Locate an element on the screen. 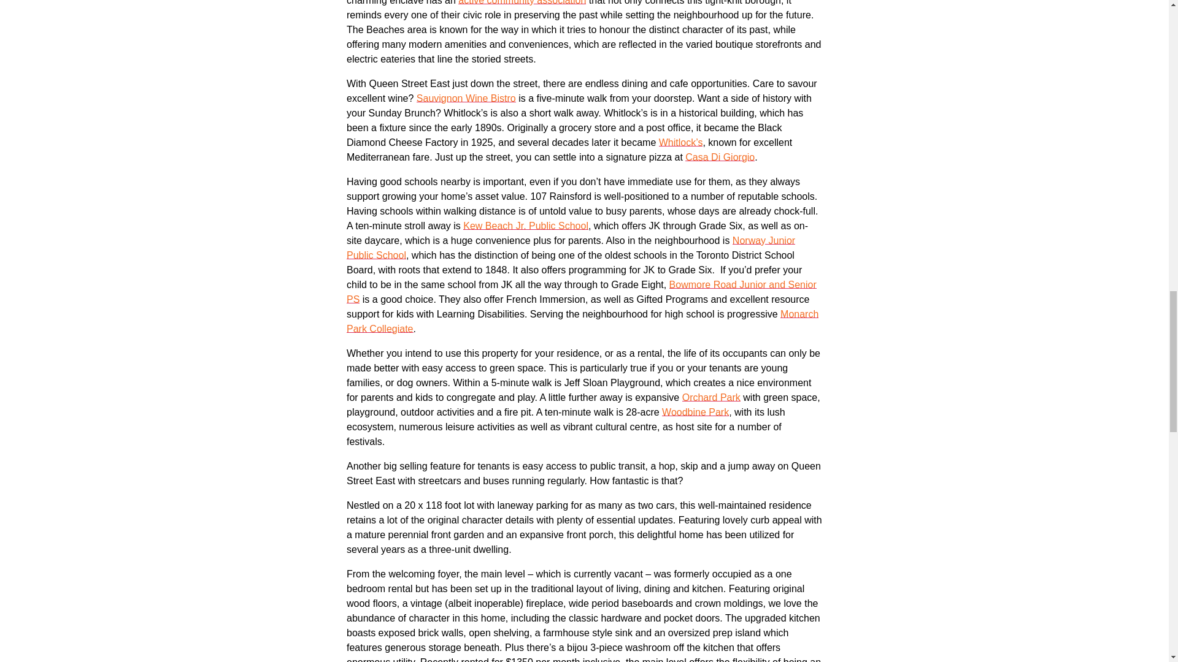 The image size is (1178, 662). Norway Junior Public School is located at coordinates (571, 248).